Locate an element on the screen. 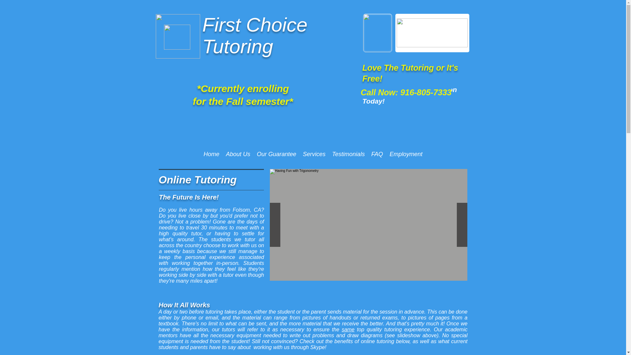 The height and width of the screenshot is (355, 631). FAQ is located at coordinates (377, 154).